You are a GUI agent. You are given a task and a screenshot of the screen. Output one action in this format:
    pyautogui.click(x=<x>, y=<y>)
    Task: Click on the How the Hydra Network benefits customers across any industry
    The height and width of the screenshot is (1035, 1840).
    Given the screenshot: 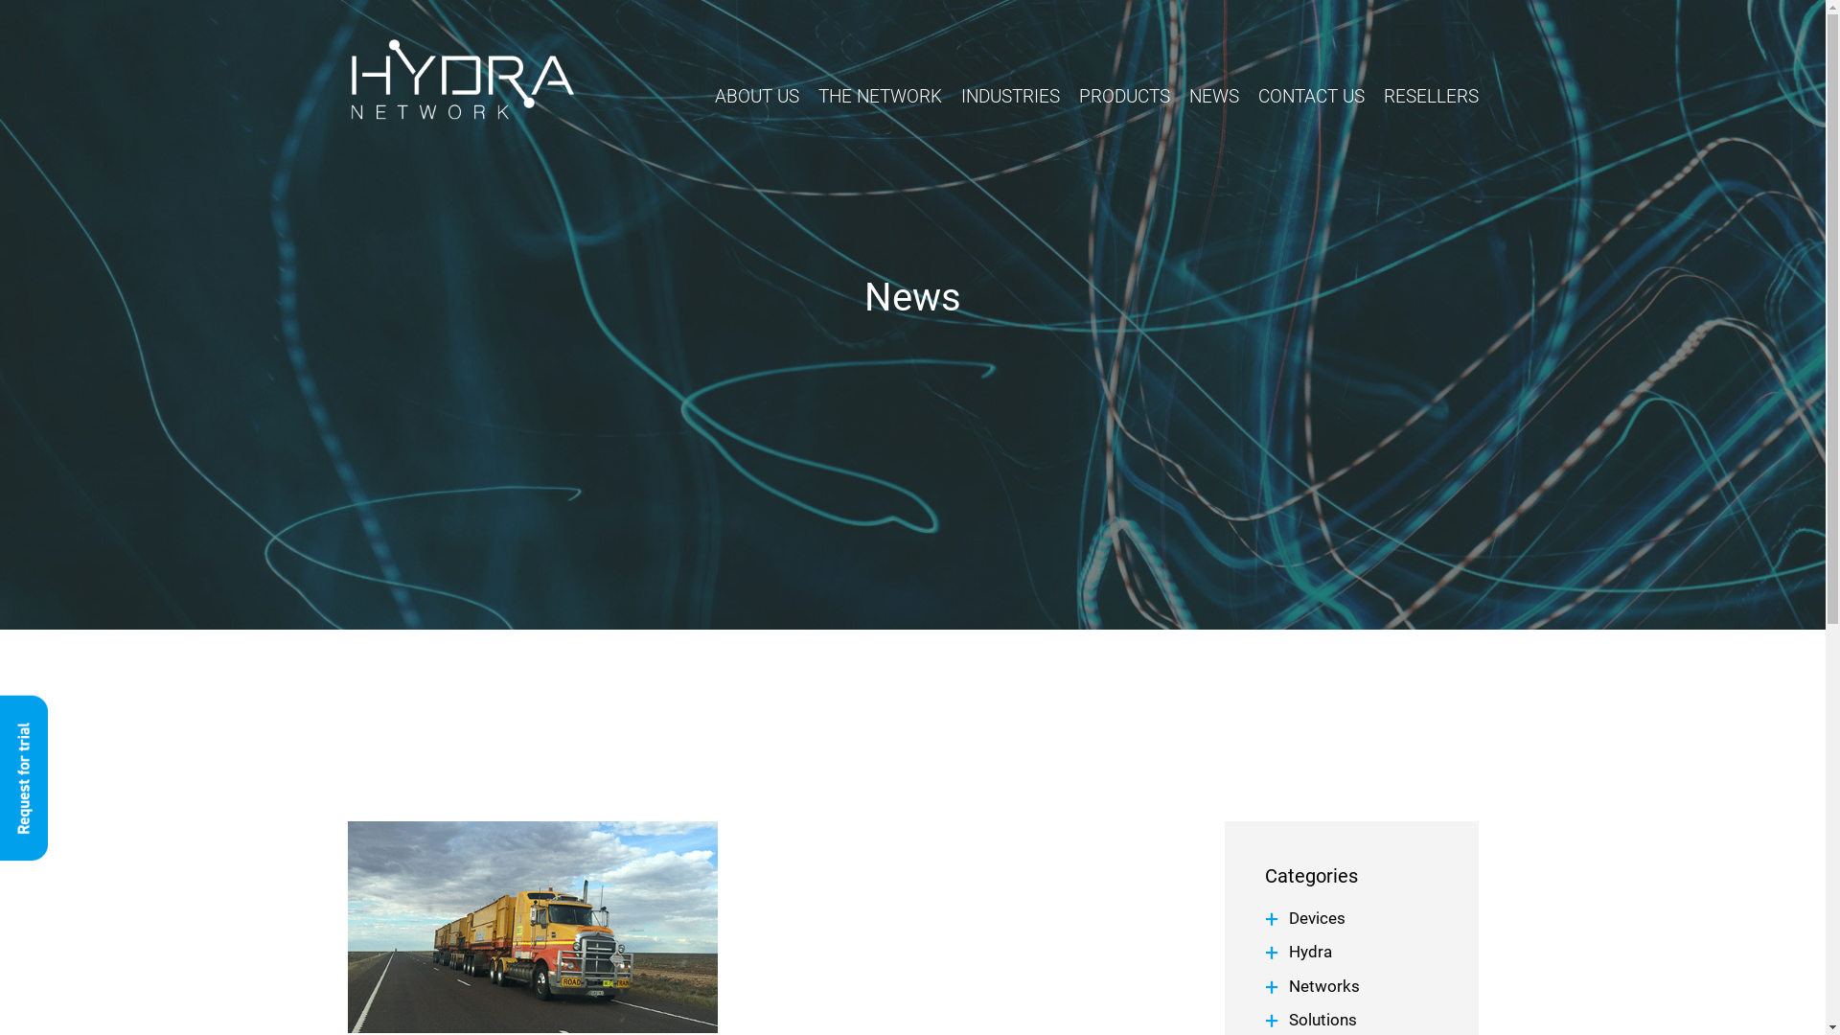 What is the action you would take?
    pyautogui.click(x=532, y=928)
    